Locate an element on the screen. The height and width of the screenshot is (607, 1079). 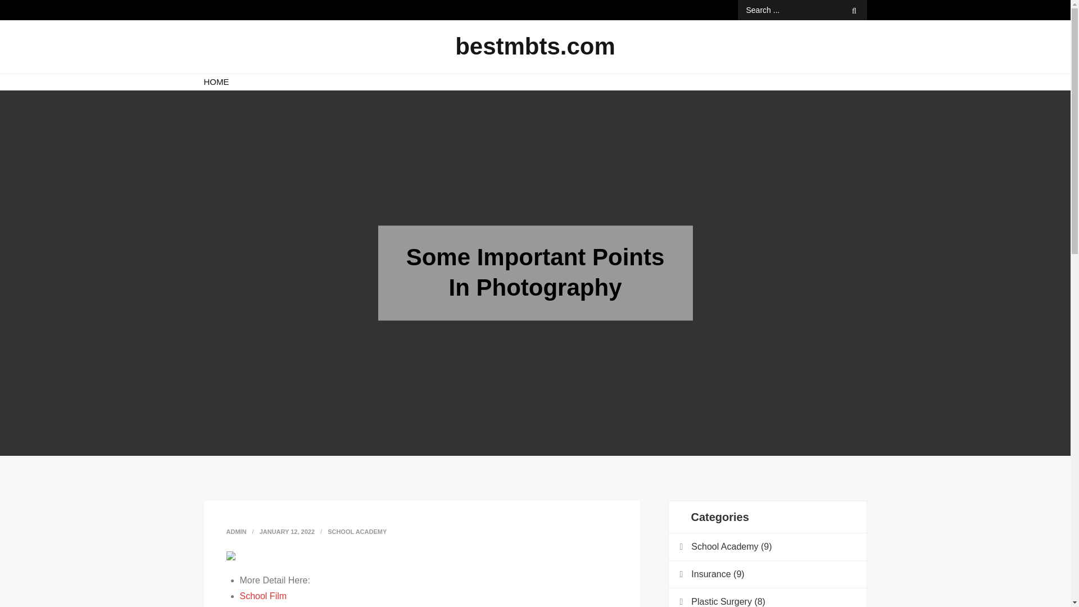
ADMIN is located at coordinates (235, 531).